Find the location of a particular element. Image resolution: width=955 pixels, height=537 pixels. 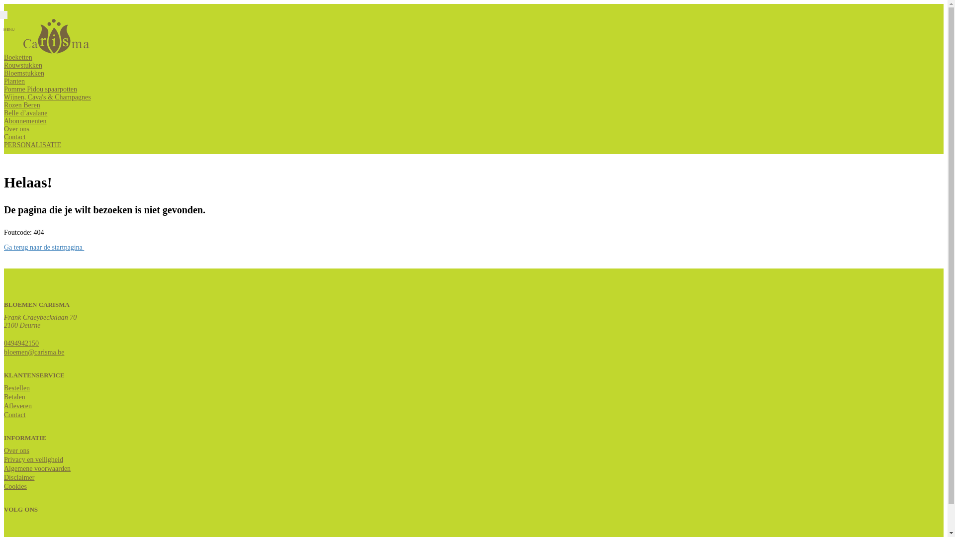

Bloemstukken is located at coordinates (24, 74).